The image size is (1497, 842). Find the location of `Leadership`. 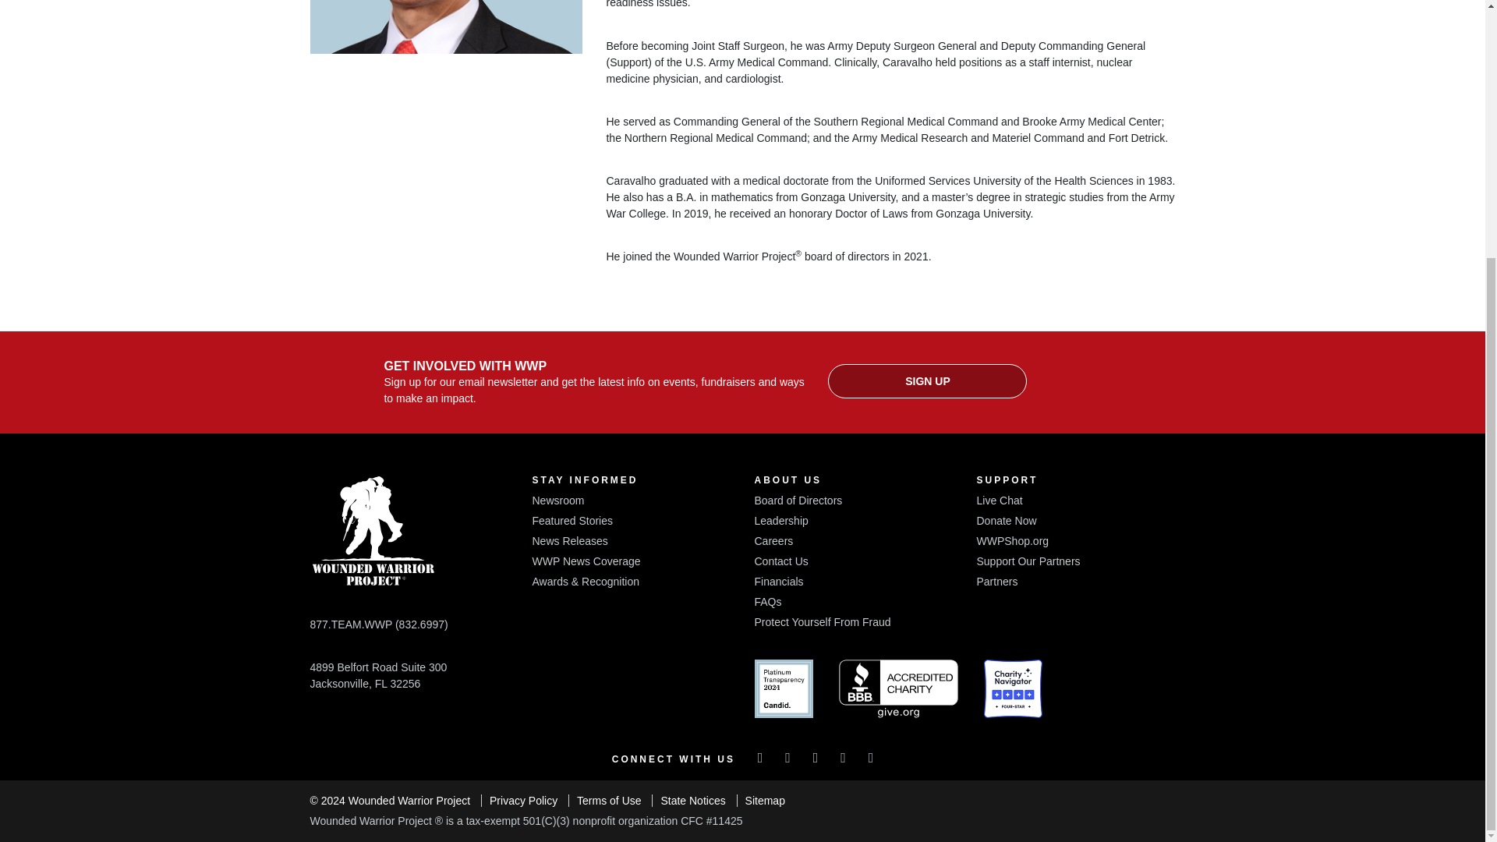

Leadership is located at coordinates (781, 521).